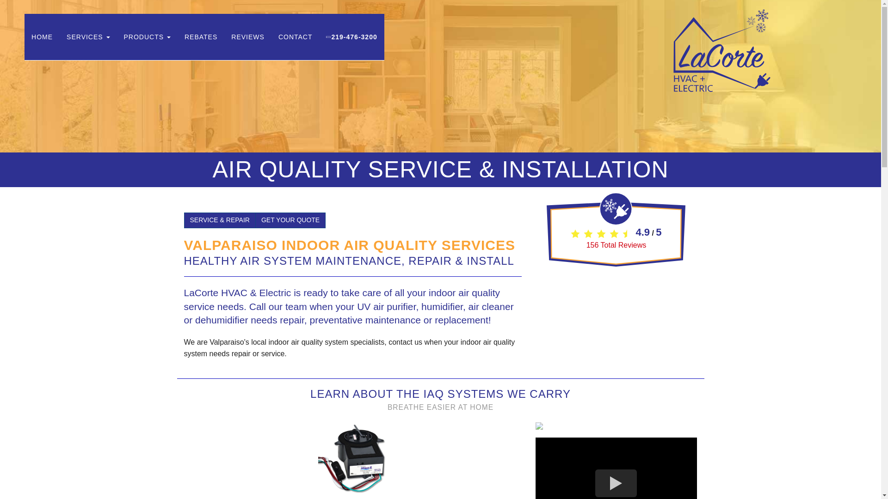 The image size is (888, 499). Describe the element at coordinates (616, 245) in the screenshot. I see `156 Total Reviews` at that location.